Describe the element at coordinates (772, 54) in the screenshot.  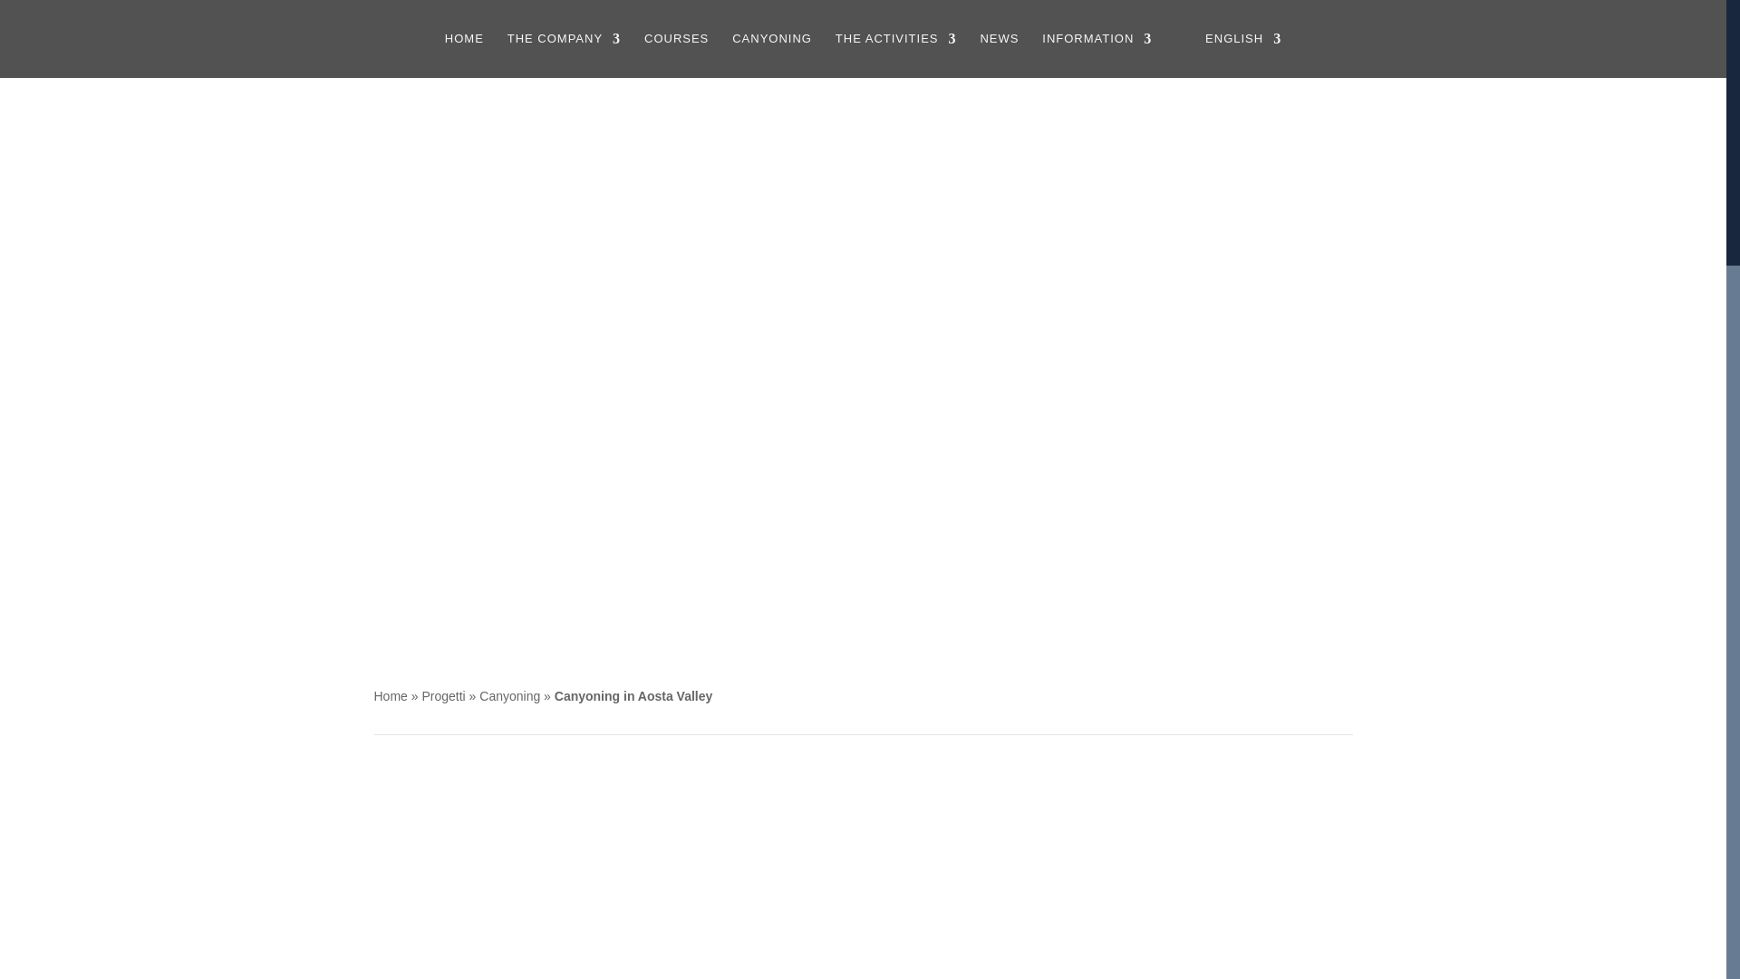
I see `CANYONING` at that location.